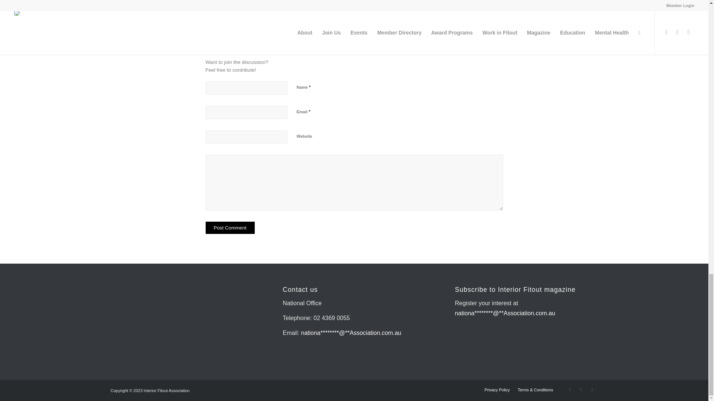 Image resolution: width=714 pixels, height=401 pixels. I want to click on Instagram, so click(570, 389).